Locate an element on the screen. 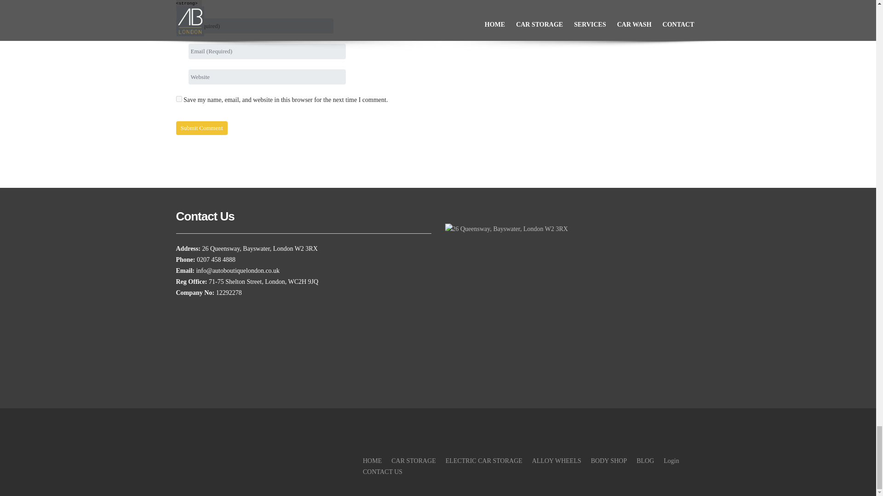 This screenshot has height=496, width=883. BLOG is located at coordinates (645, 460).